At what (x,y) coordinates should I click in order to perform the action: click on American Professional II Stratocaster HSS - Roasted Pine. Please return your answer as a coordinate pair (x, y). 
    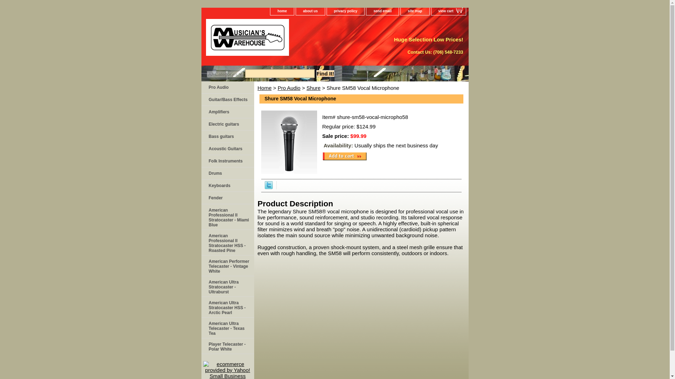
    Looking at the image, I should click on (227, 242).